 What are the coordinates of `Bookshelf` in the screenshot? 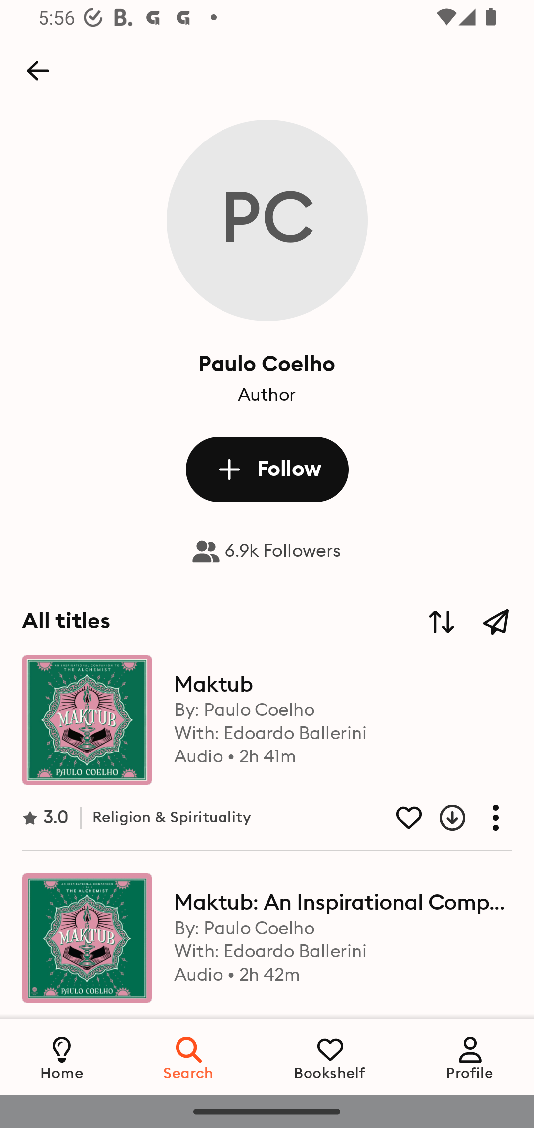 It's located at (330, 1057).